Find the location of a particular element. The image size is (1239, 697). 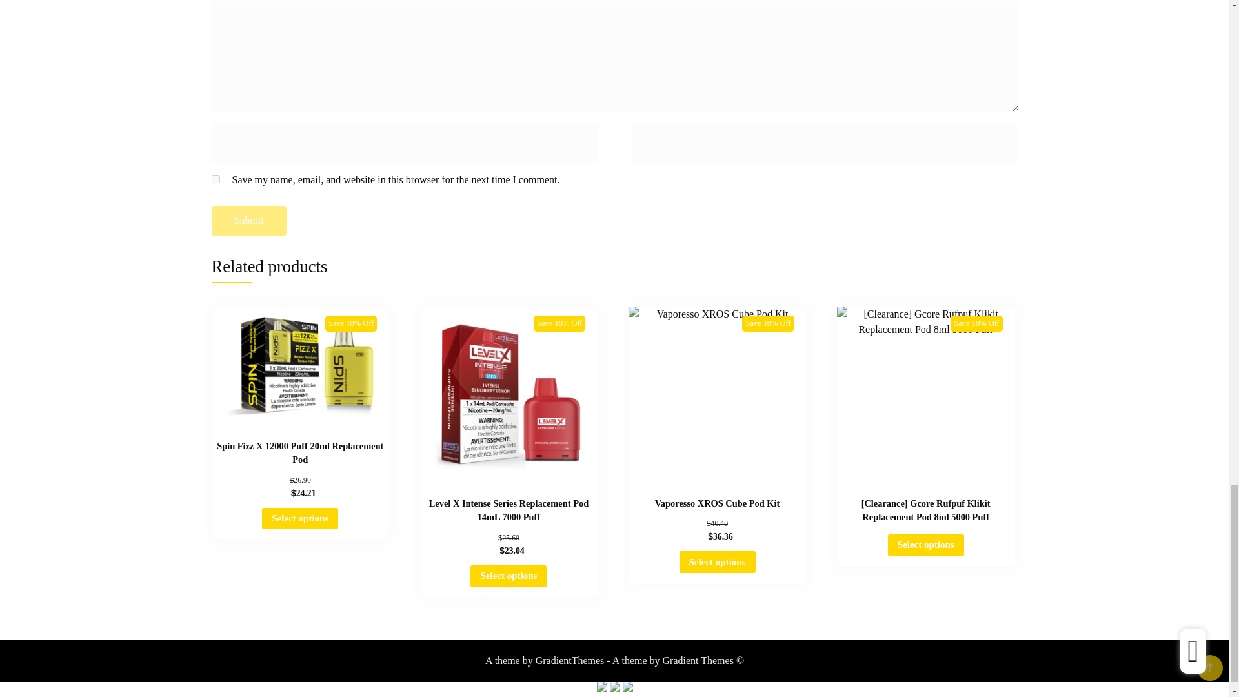

Submit is located at coordinates (249, 221).